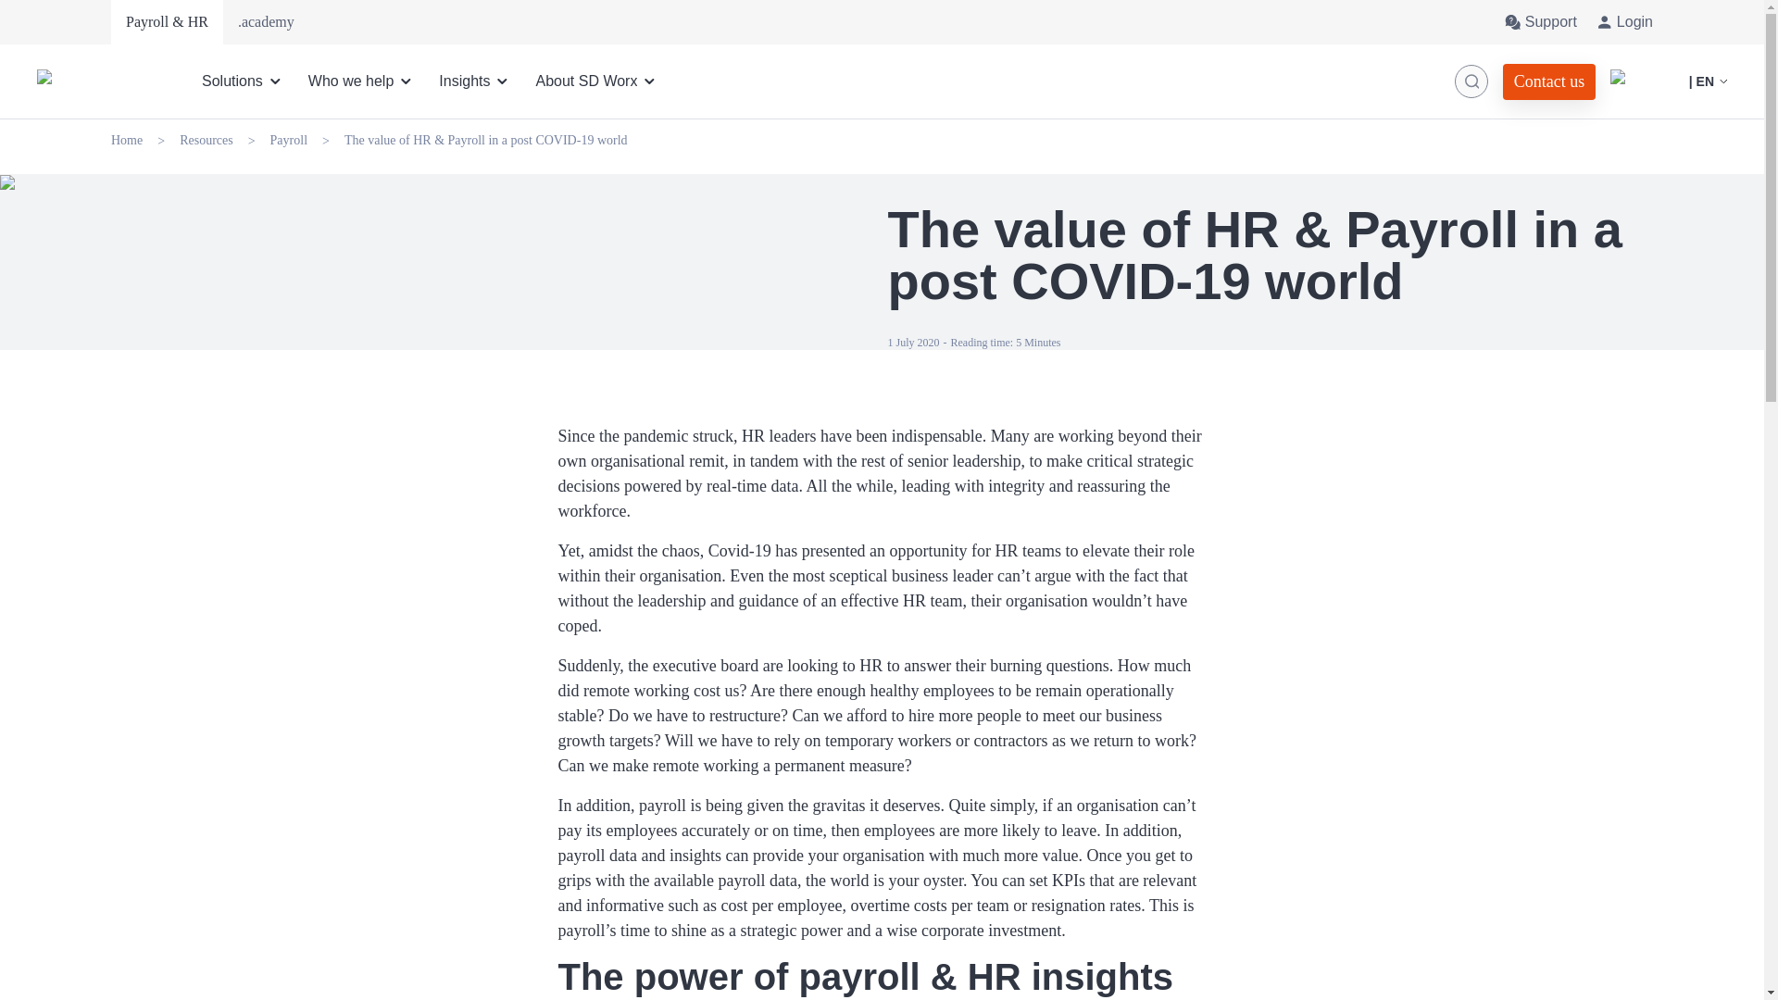 Image resolution: width=1778 pixels, height=1000 pixels. I want to click on Insights, so click(476, 81).